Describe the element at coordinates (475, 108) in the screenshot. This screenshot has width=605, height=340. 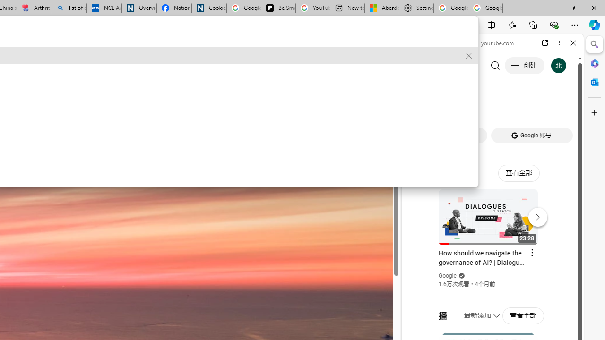
I see `Search Filter, VIDEOS` at that location.